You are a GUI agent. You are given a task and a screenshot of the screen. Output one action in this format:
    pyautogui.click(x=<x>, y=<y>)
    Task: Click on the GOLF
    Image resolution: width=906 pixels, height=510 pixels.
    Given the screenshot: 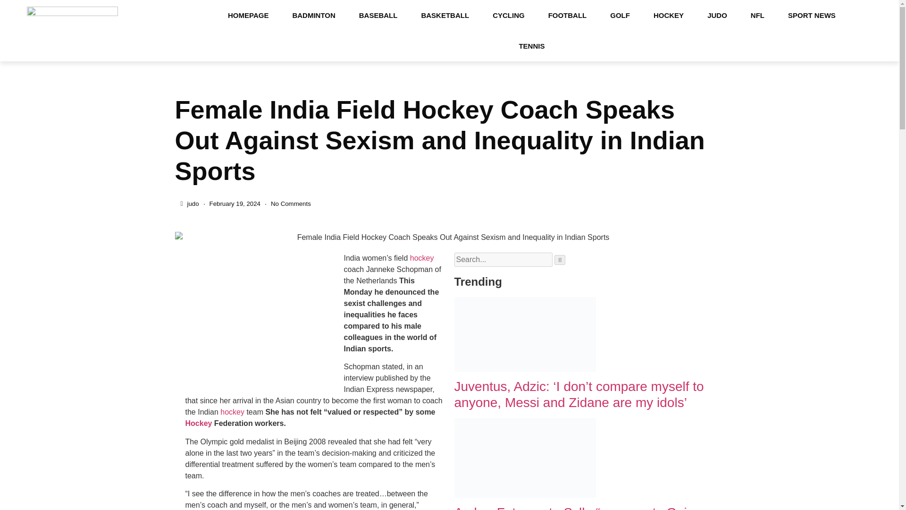 What is the action you would take?
    pyautogui.click(x=620, y=15)
    